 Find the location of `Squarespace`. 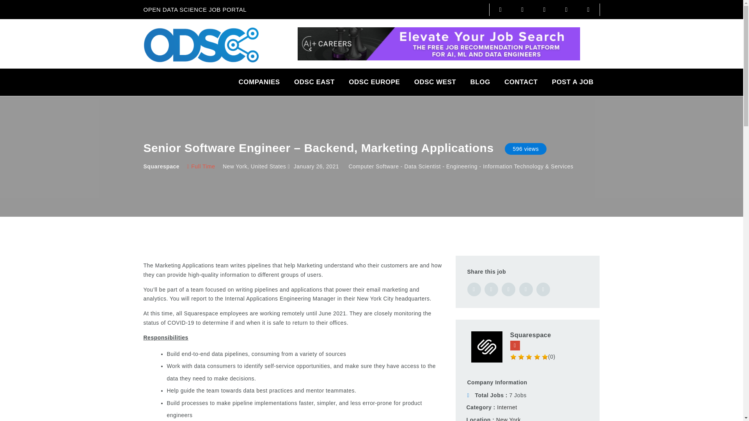

Squarespace is located at coordinates (162, 166).